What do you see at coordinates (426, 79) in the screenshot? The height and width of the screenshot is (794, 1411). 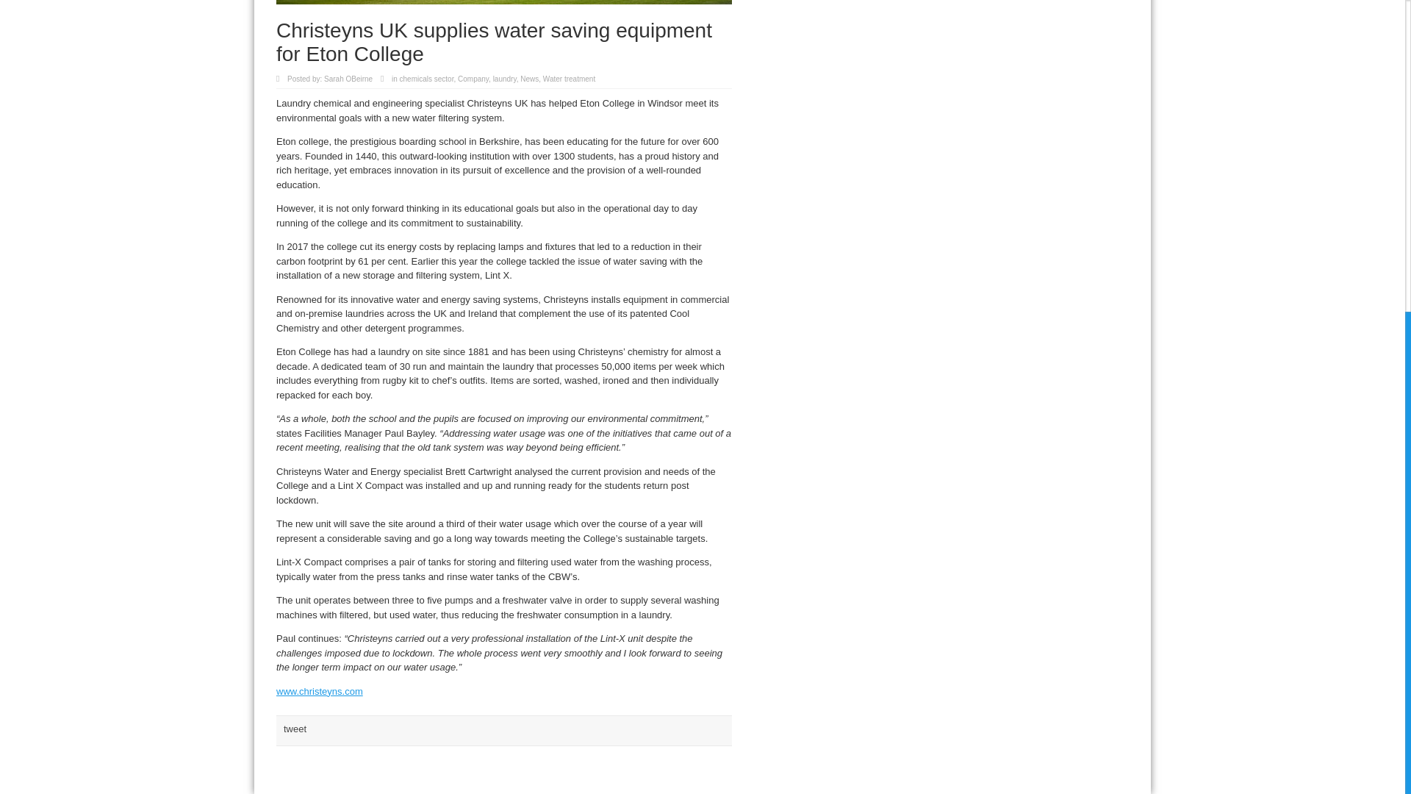 I see `chemicals sector` at bounding box center [426, 79].